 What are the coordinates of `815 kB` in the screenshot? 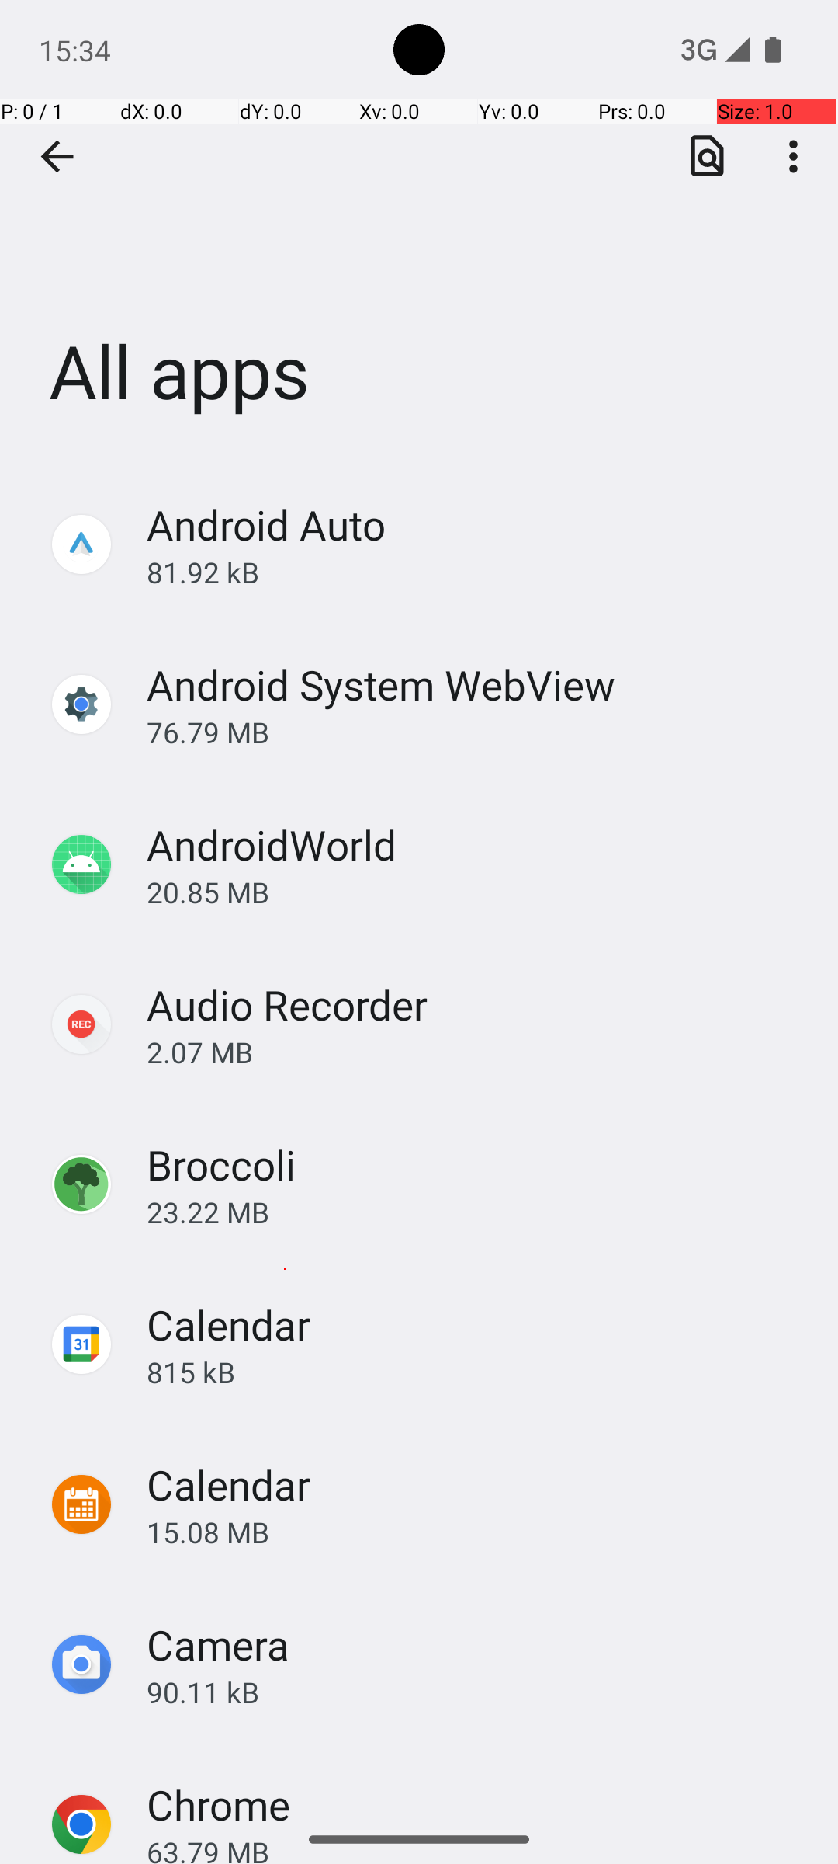 It's located at (476, 1372).